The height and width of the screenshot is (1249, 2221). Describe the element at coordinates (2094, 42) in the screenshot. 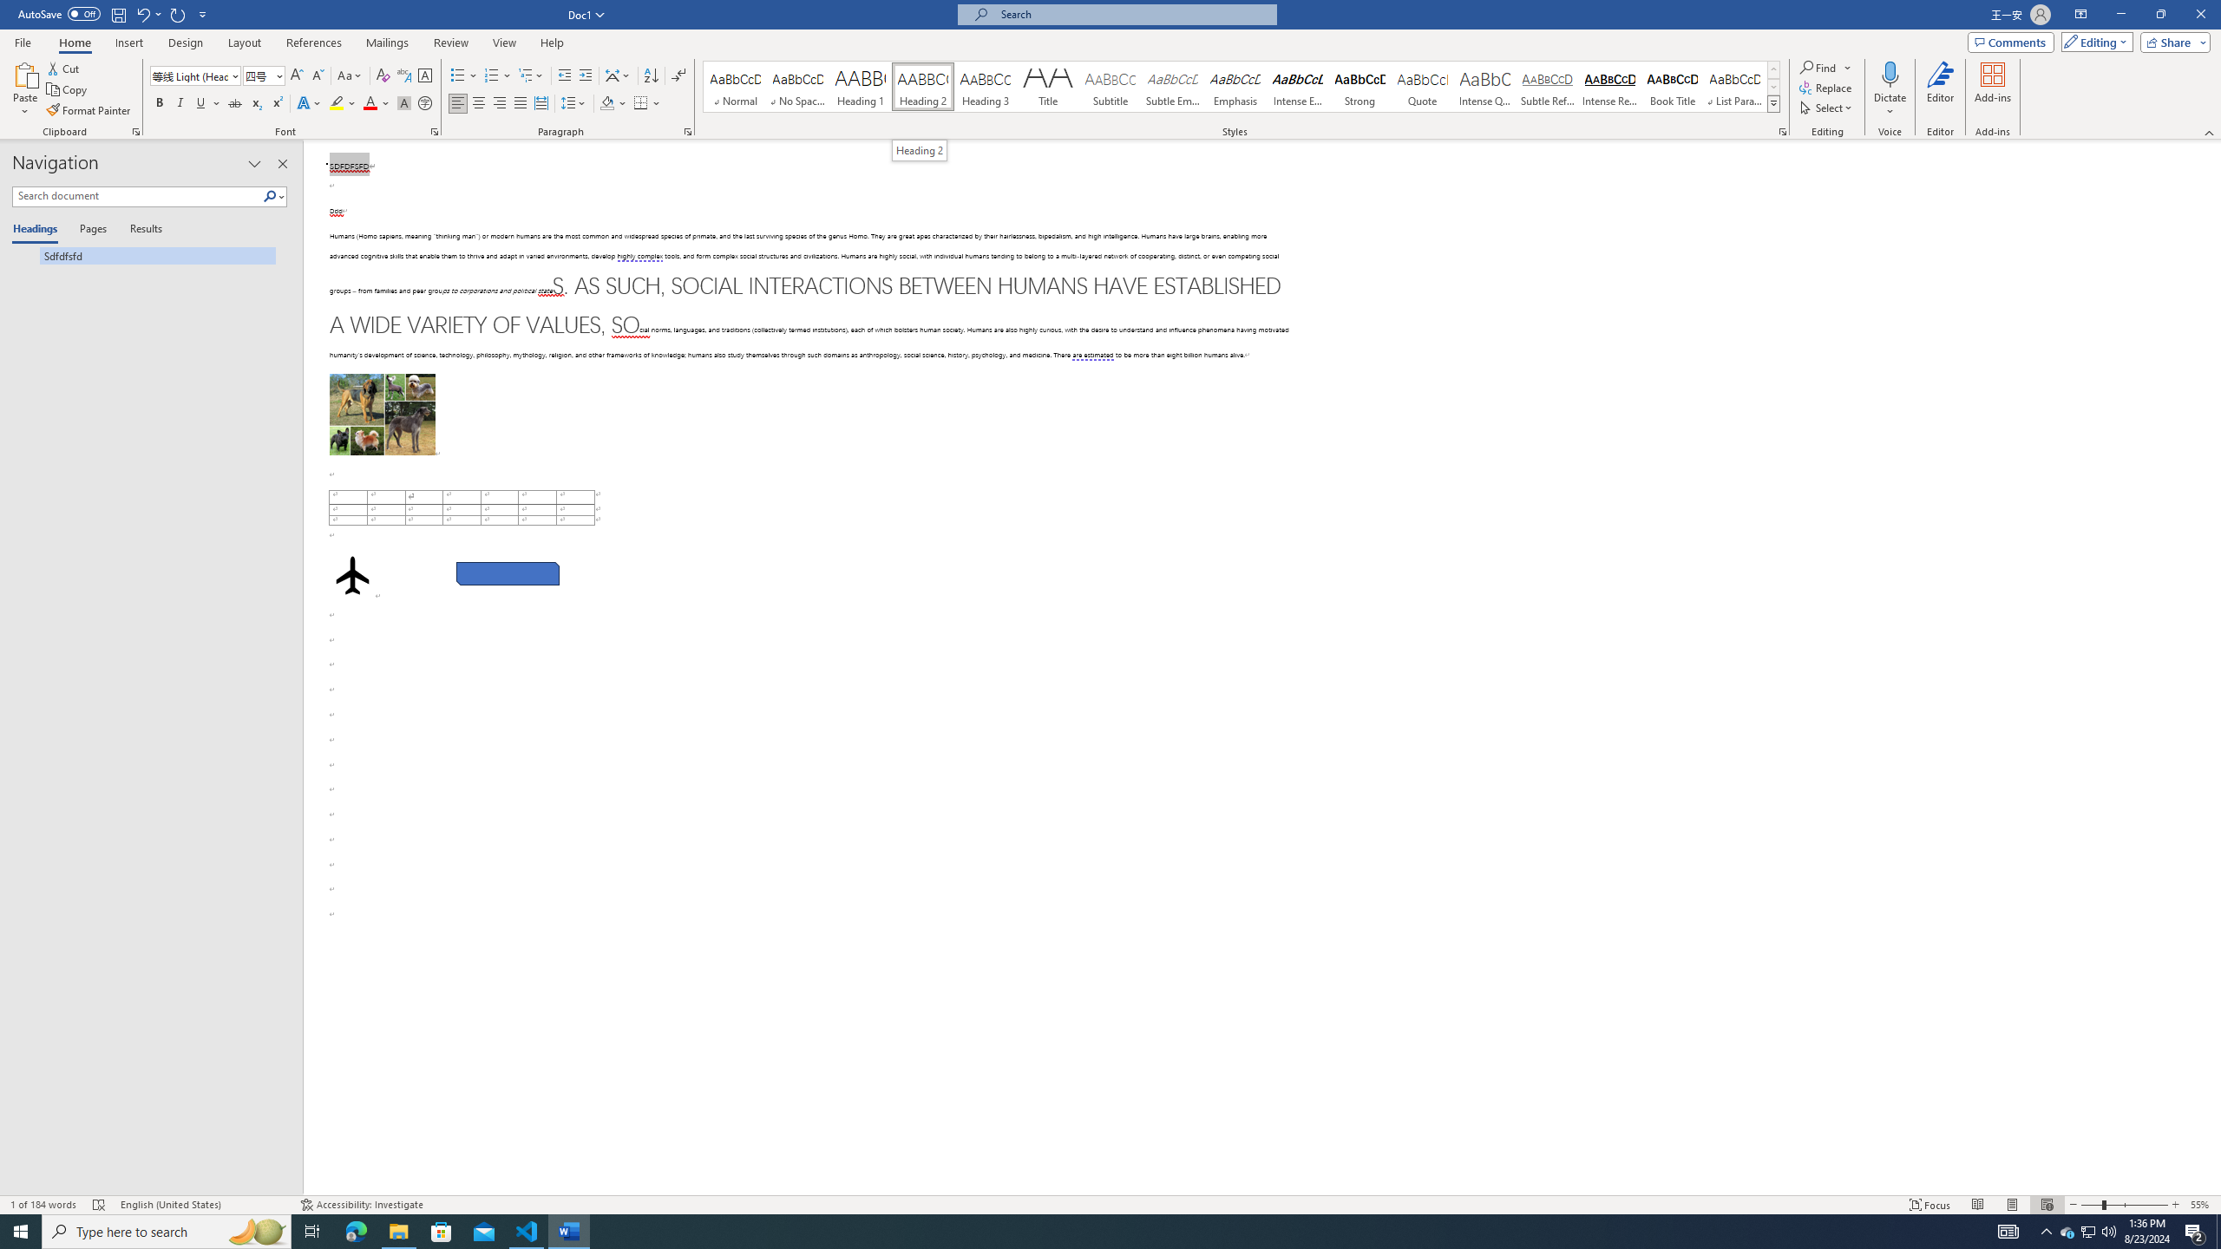

I see `Mode` at that location.